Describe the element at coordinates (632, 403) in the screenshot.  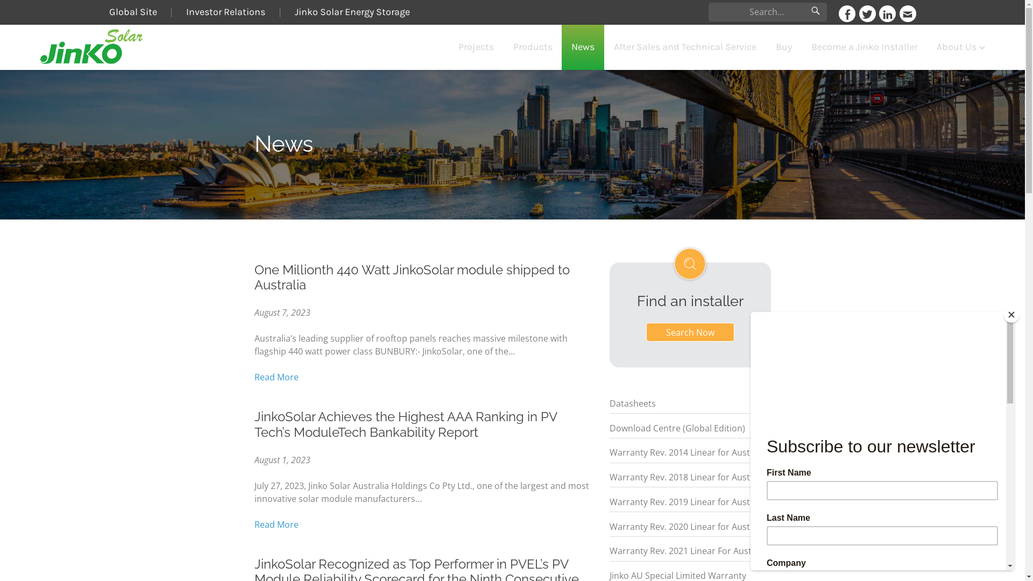
I see `Datasheets` at that location.